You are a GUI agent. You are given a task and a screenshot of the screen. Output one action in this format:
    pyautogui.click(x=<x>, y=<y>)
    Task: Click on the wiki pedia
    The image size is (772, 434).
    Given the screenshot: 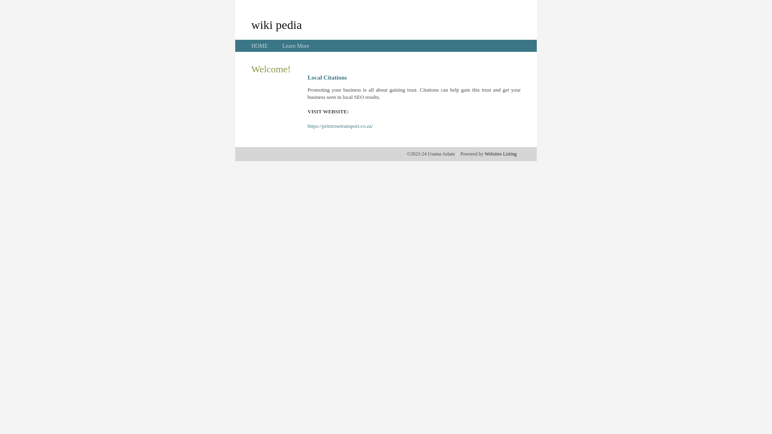 What is the action you would take?
    pyautogui.click(x=277, y=25)
    